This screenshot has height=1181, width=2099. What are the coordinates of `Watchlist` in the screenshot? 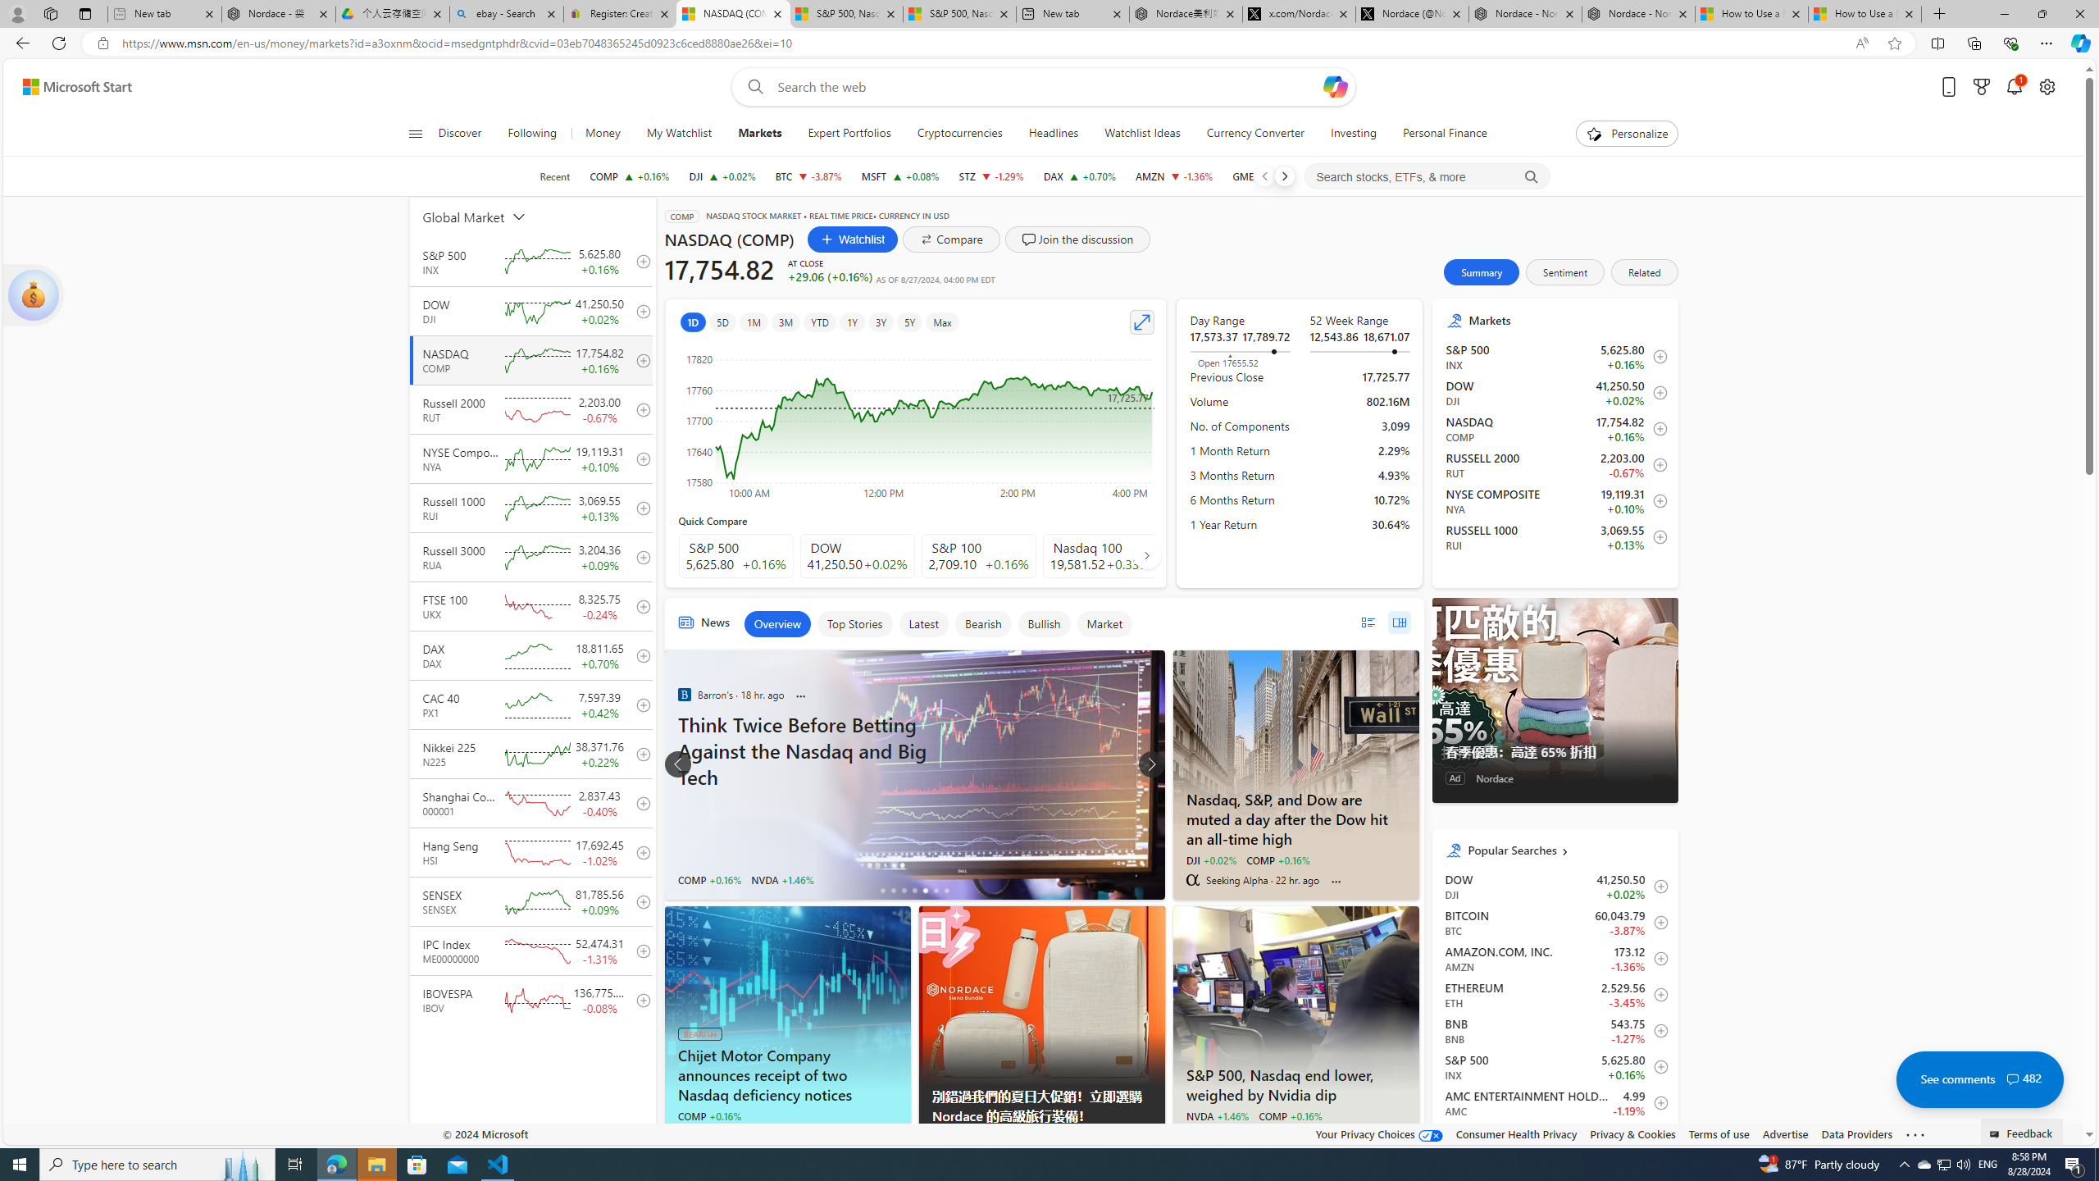 It's located at (852, 239).